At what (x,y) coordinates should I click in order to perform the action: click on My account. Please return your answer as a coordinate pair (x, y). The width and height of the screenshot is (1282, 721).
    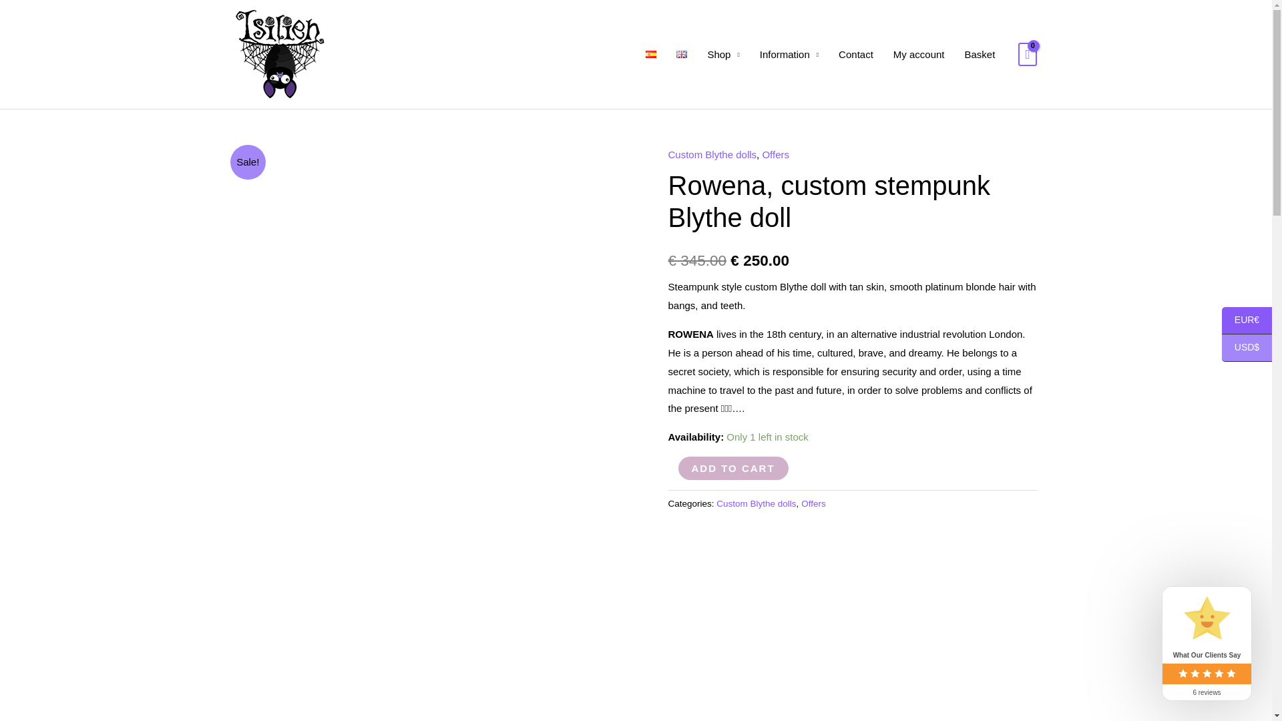
    Looking at the image, I should click on (919, 53).